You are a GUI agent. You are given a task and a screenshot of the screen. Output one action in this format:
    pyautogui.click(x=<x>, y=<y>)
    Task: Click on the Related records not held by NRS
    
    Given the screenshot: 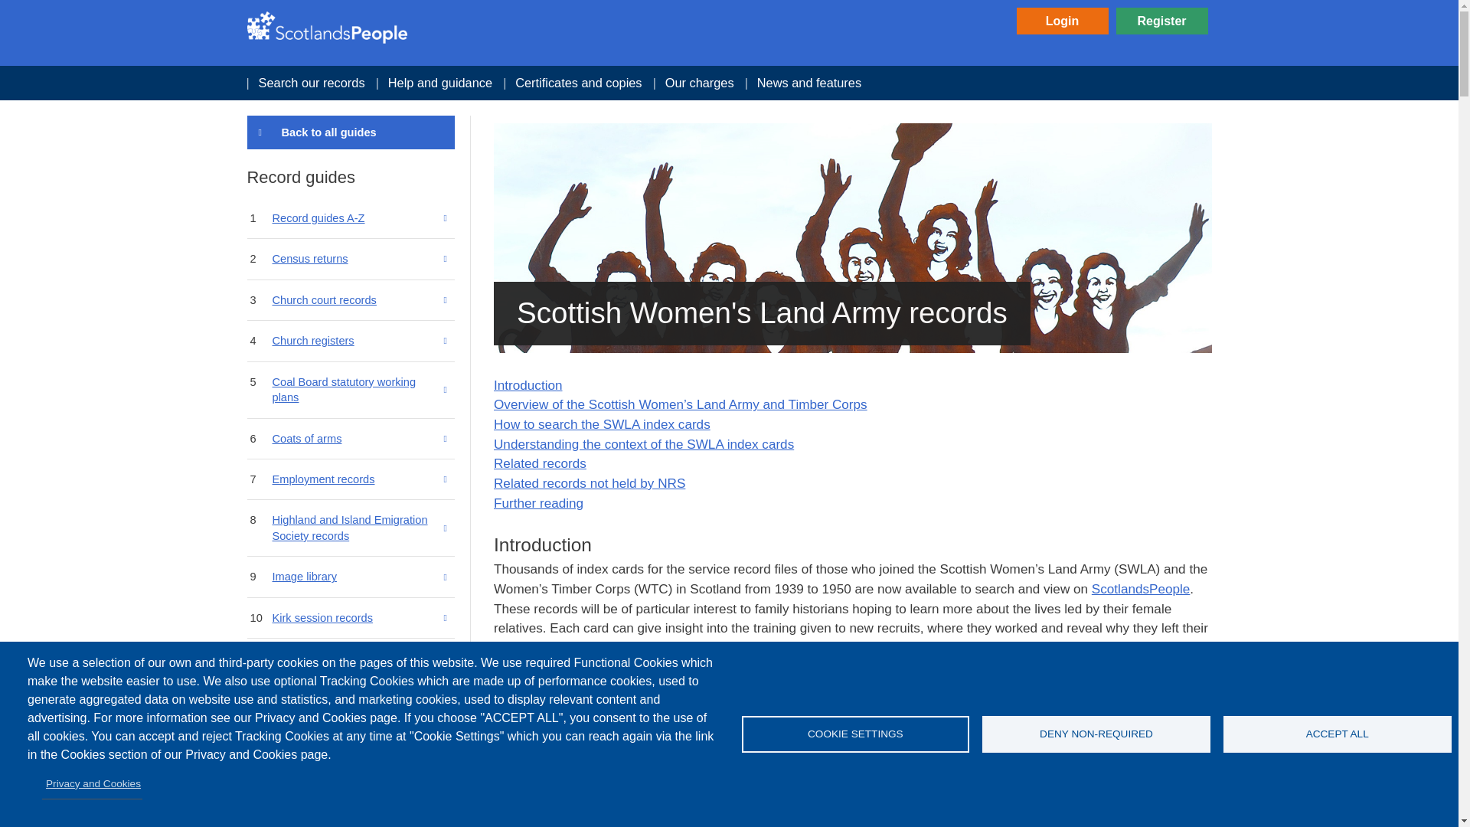 What is the action you would take?
    pyautogui.click(x=590, y=483)
    